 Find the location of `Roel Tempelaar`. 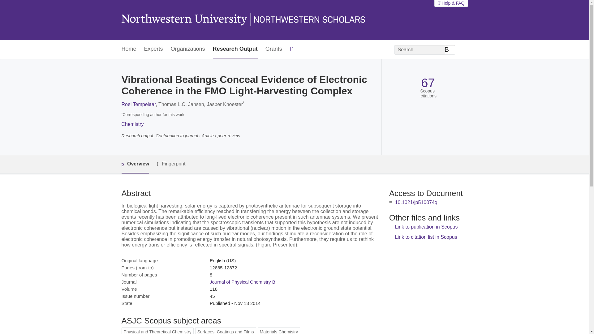

Roel Tempelaar is located at coordinates (138, 104).